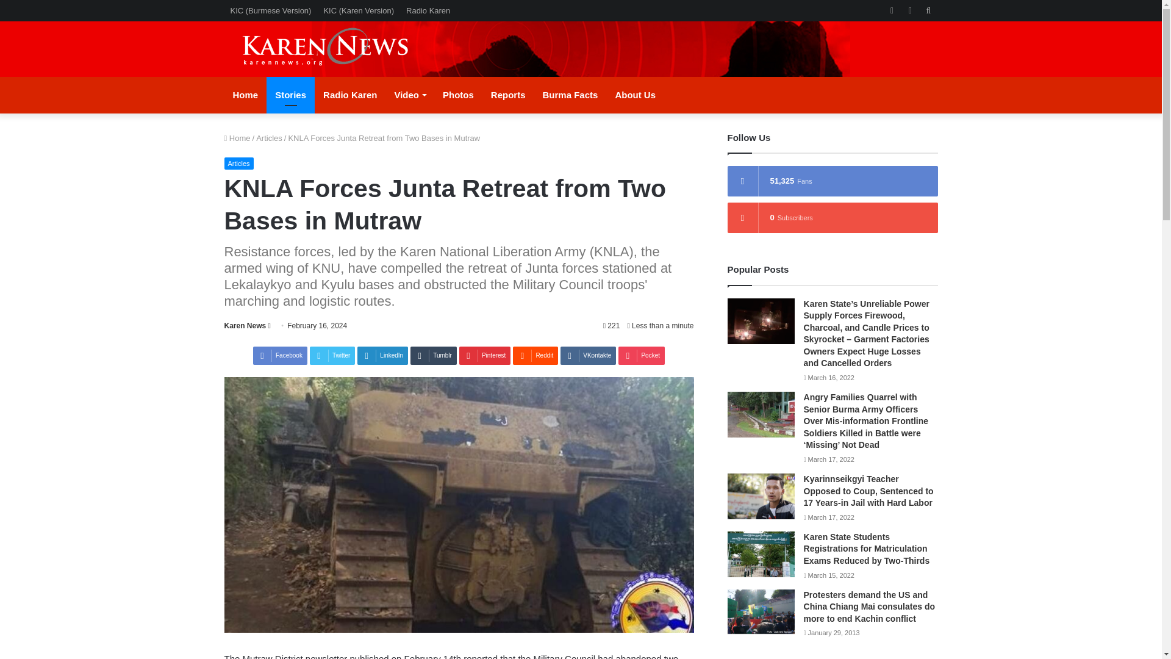 This screenshot has width=1171, height=659. I want to click on LinkedIn, so click(382, 356).